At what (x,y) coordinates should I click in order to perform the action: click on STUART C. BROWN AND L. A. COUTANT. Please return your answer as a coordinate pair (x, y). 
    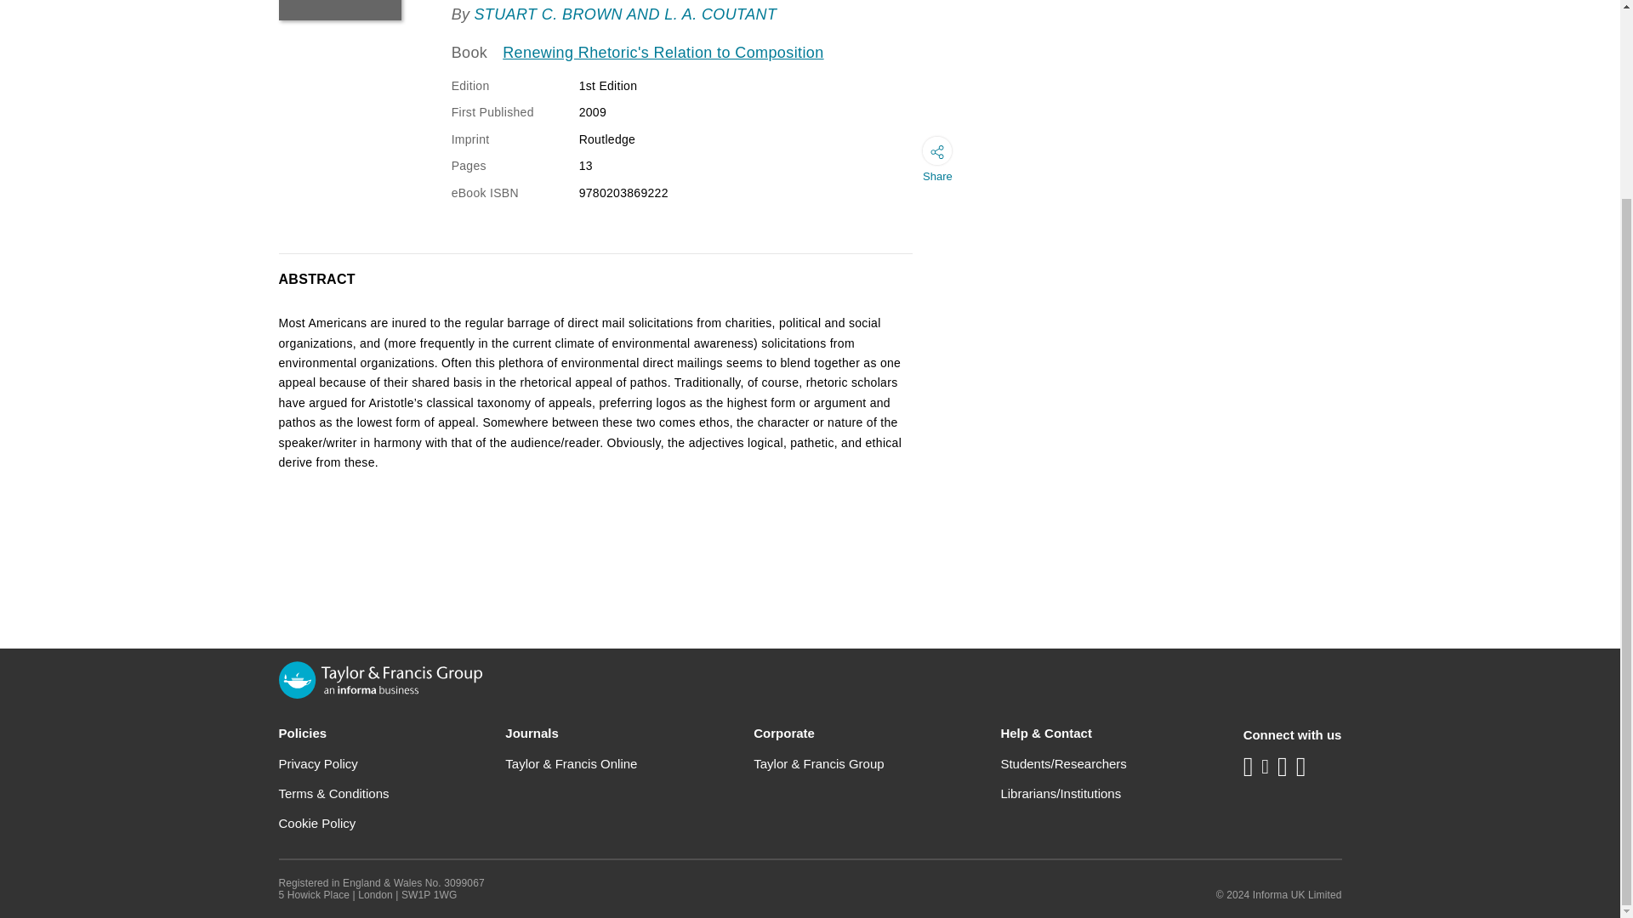
    Looking at the image, I should click on (624, 14).